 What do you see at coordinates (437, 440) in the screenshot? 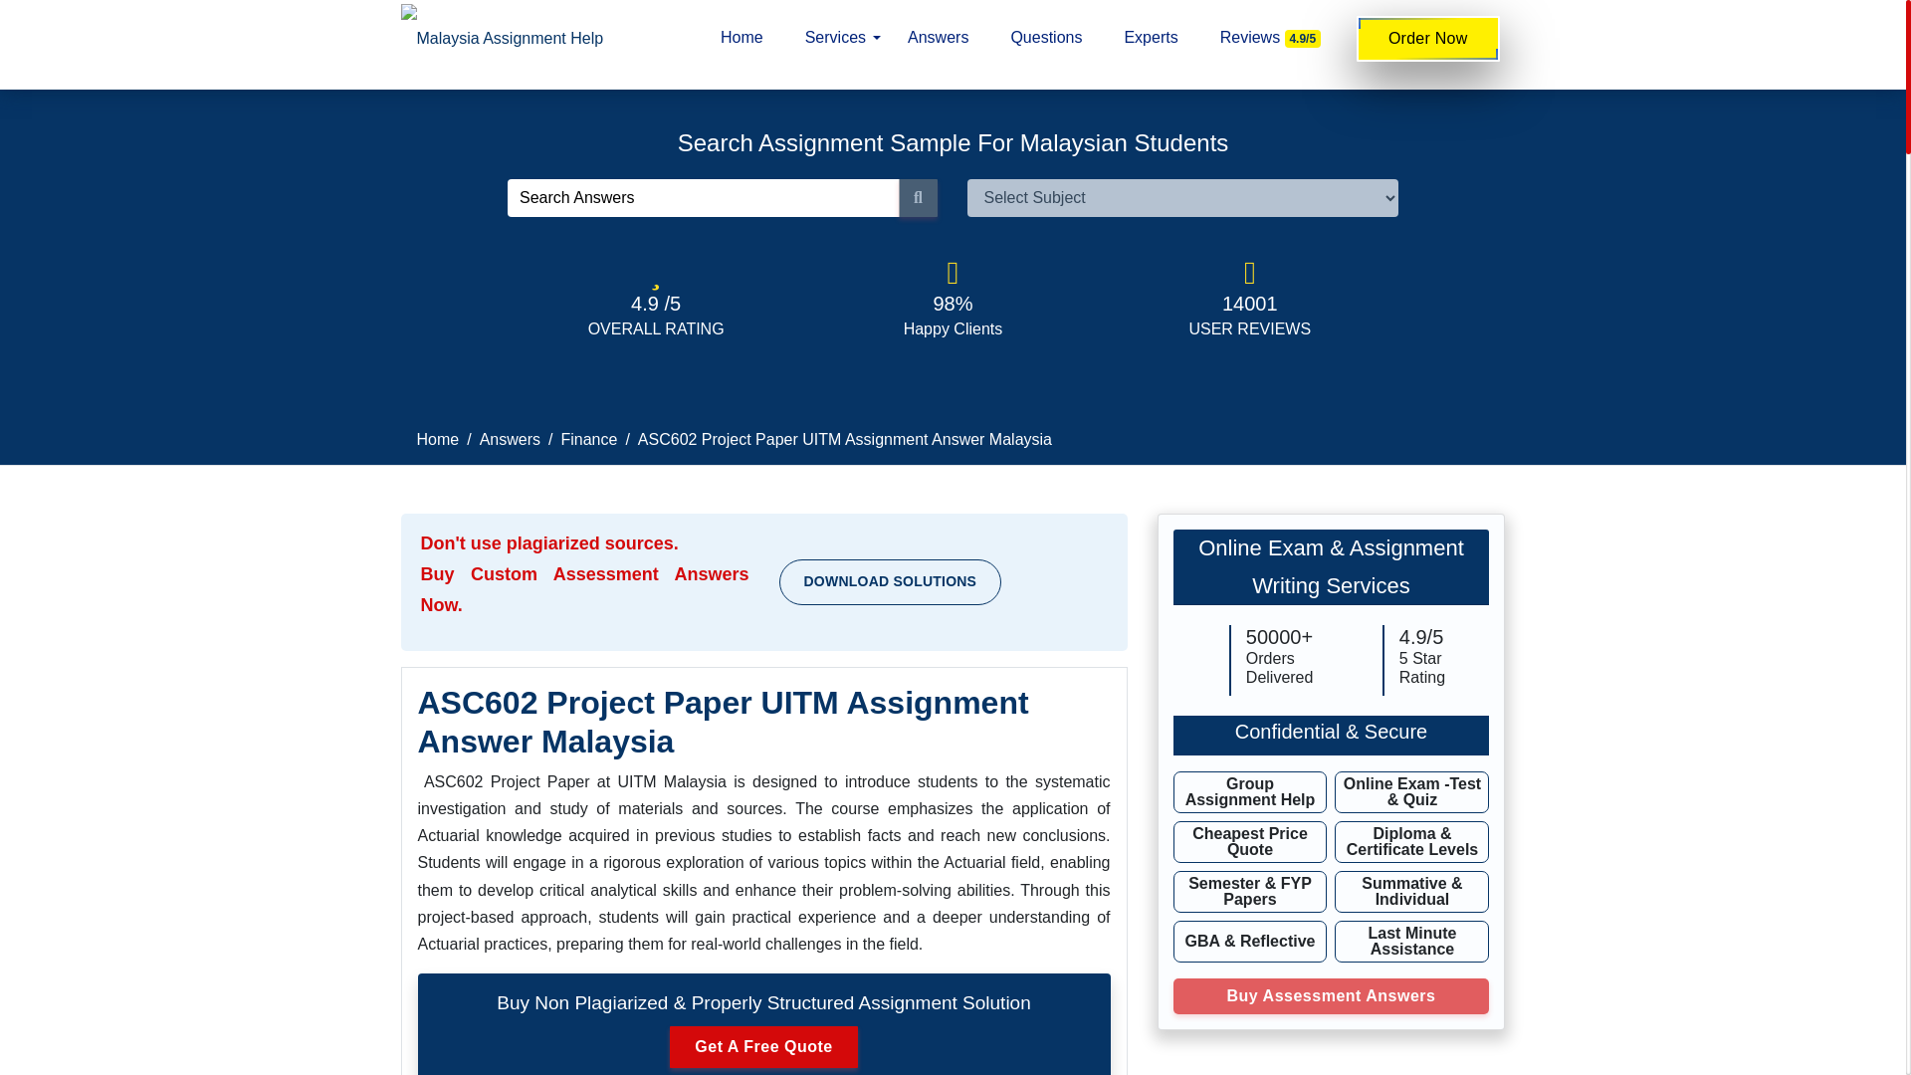
I see `Home` at bounding box center [437, 440].